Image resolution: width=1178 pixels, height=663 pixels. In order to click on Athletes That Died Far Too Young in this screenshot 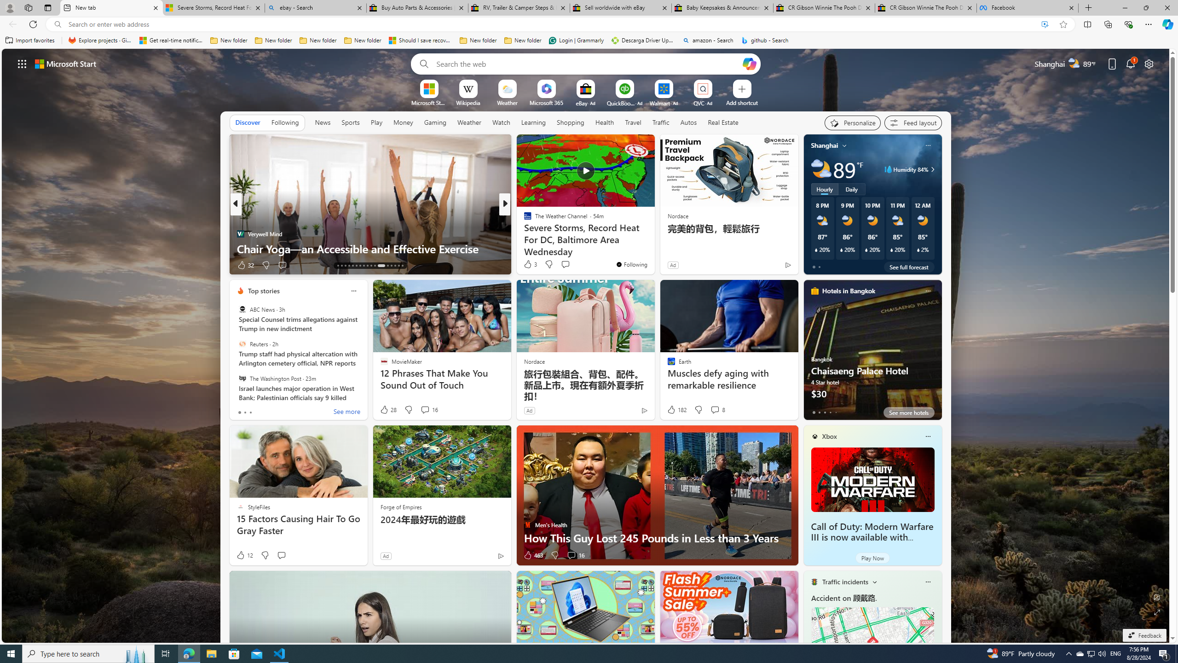, I will do `click(653, 249)`.